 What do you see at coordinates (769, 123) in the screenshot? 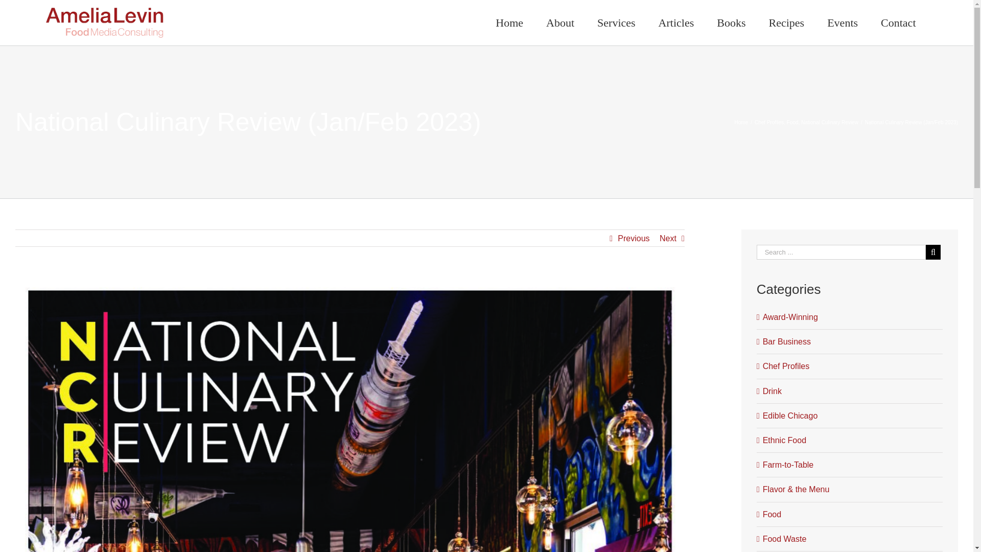
I see `Chef Profiles` at bounding box center [769, 123].